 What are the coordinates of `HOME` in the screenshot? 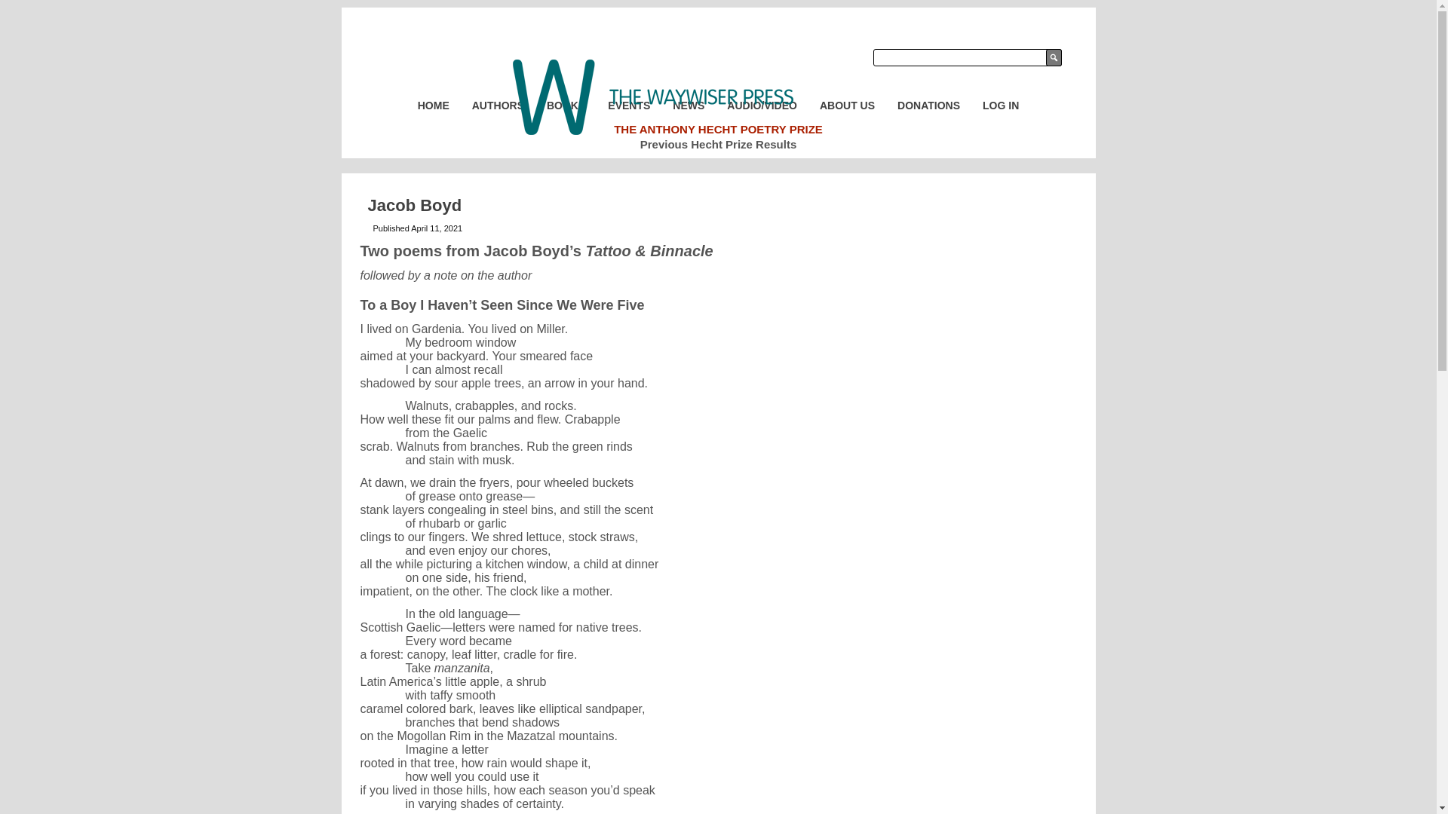 It's located at (433, 106).